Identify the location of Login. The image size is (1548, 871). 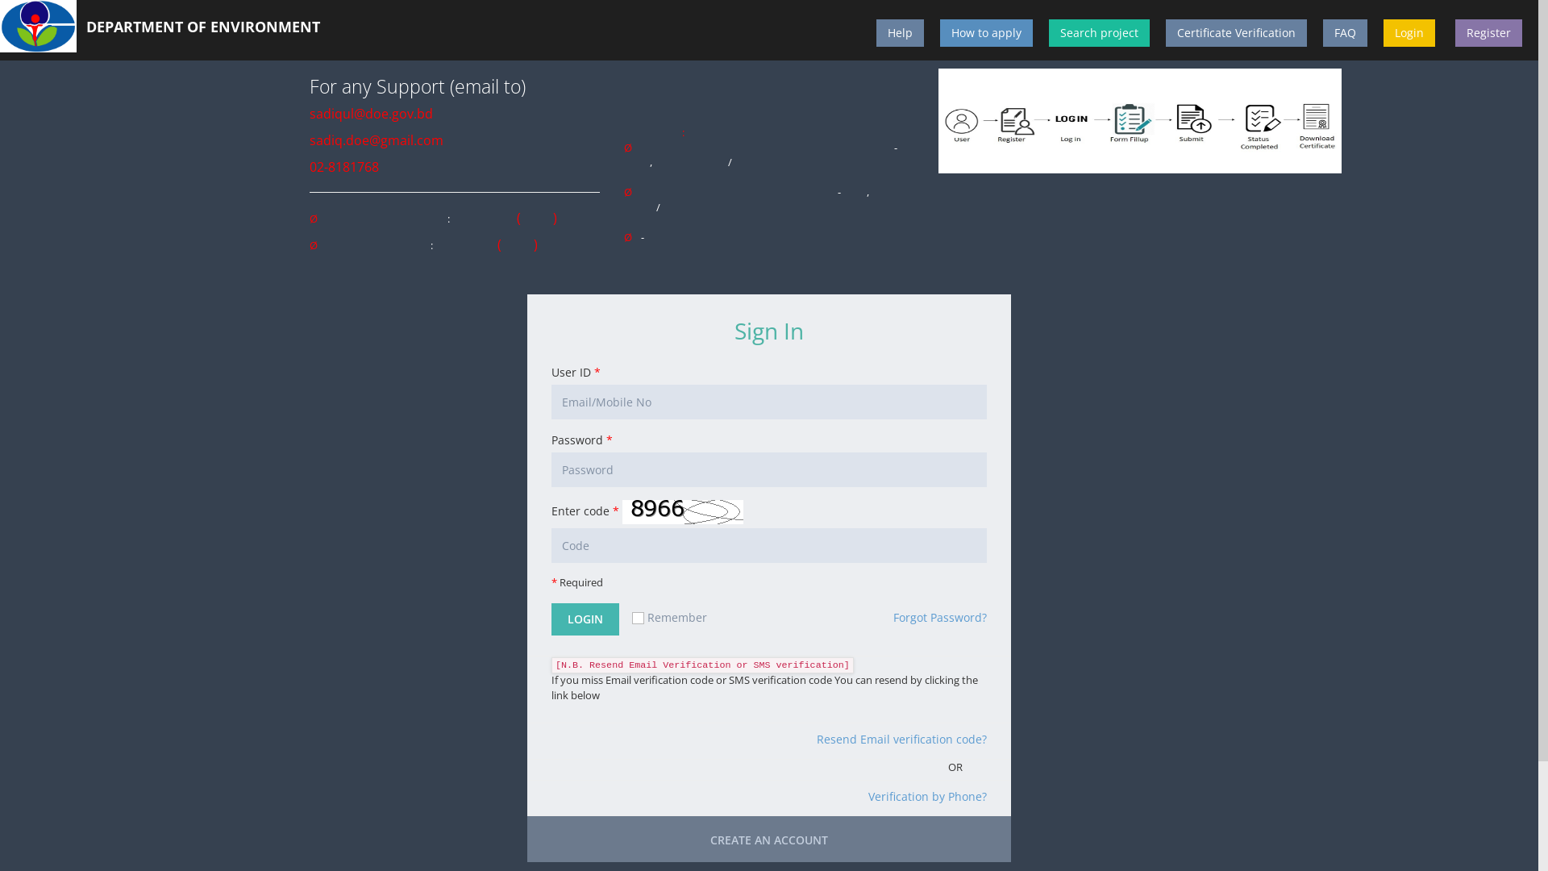
(1409, 33).